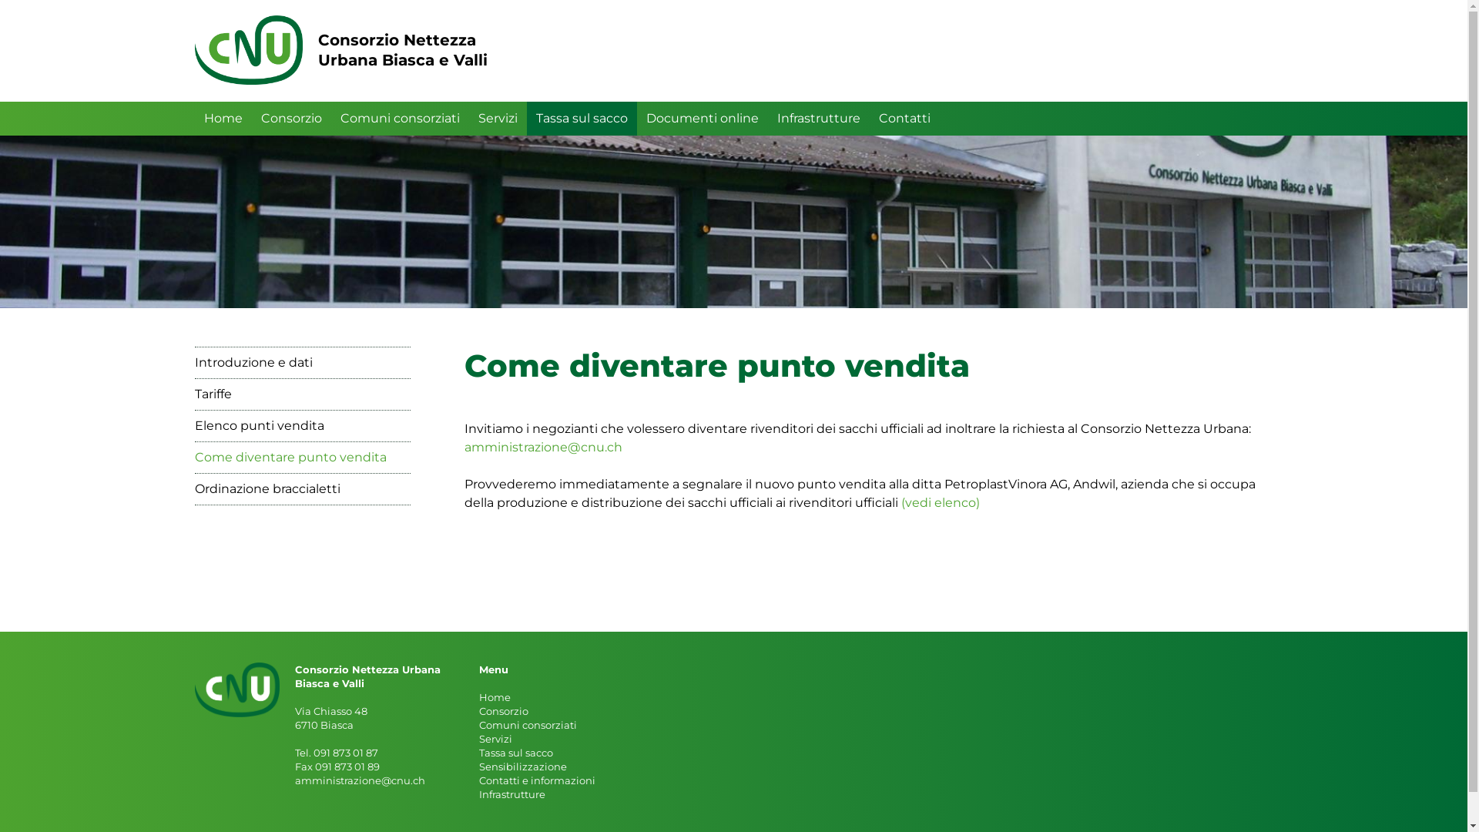  Describe the element at coordinates (542, 447) in the screenshot. I see `amministrazione@cnu.ch` at that location.